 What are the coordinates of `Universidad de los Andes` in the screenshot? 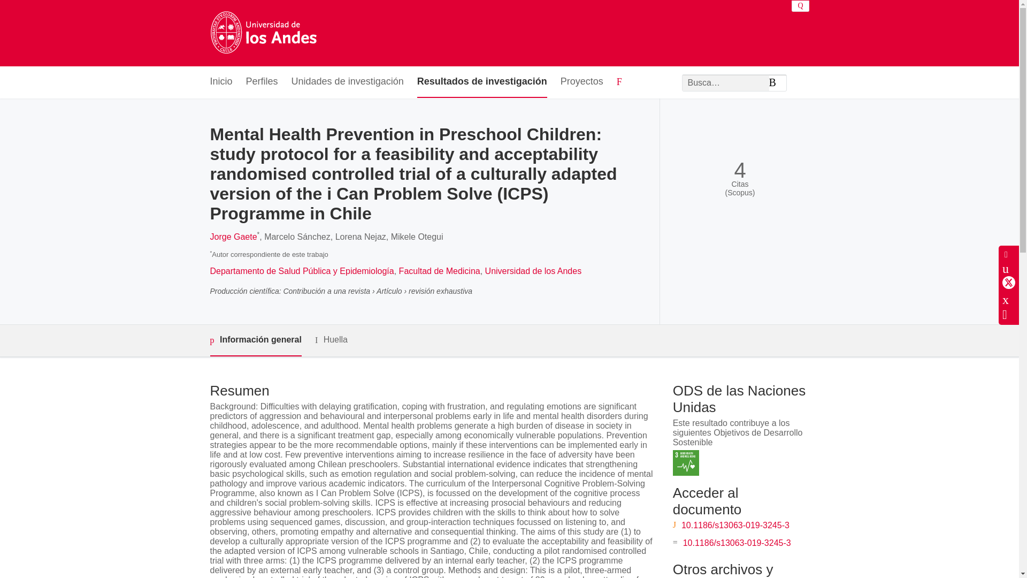 It's located at (533, 271).